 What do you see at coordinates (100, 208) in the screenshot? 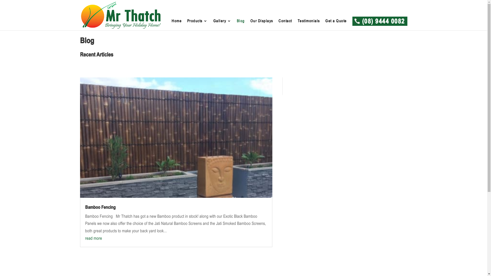
I see `Bamboo Fencing` at bounding box center [100, 208].